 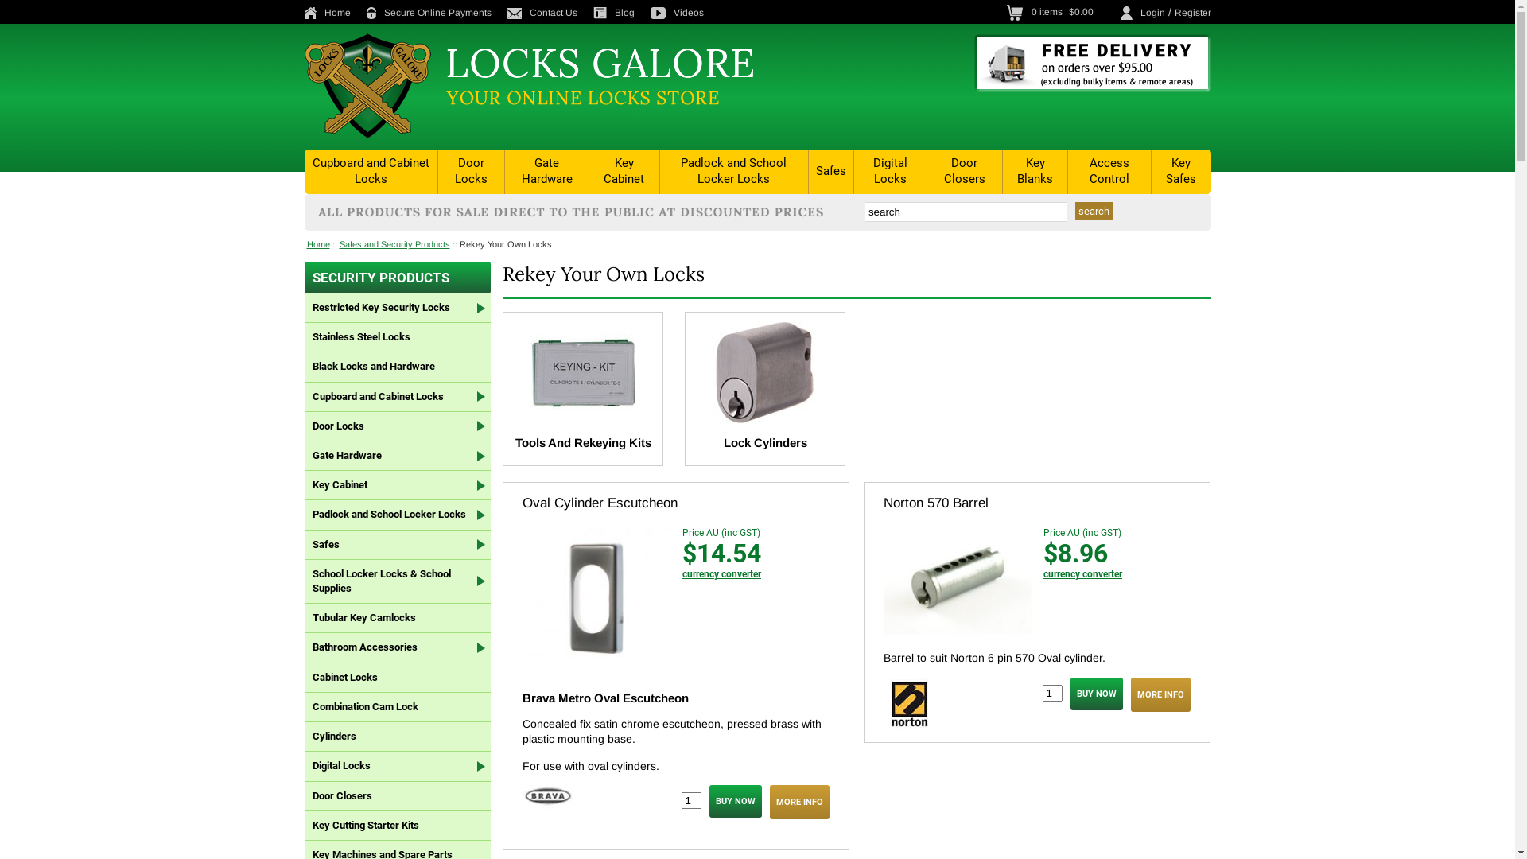 What do you see at coordinates (966, 212) in the screenshot?
I see `search` at bounding box center [966, 212].